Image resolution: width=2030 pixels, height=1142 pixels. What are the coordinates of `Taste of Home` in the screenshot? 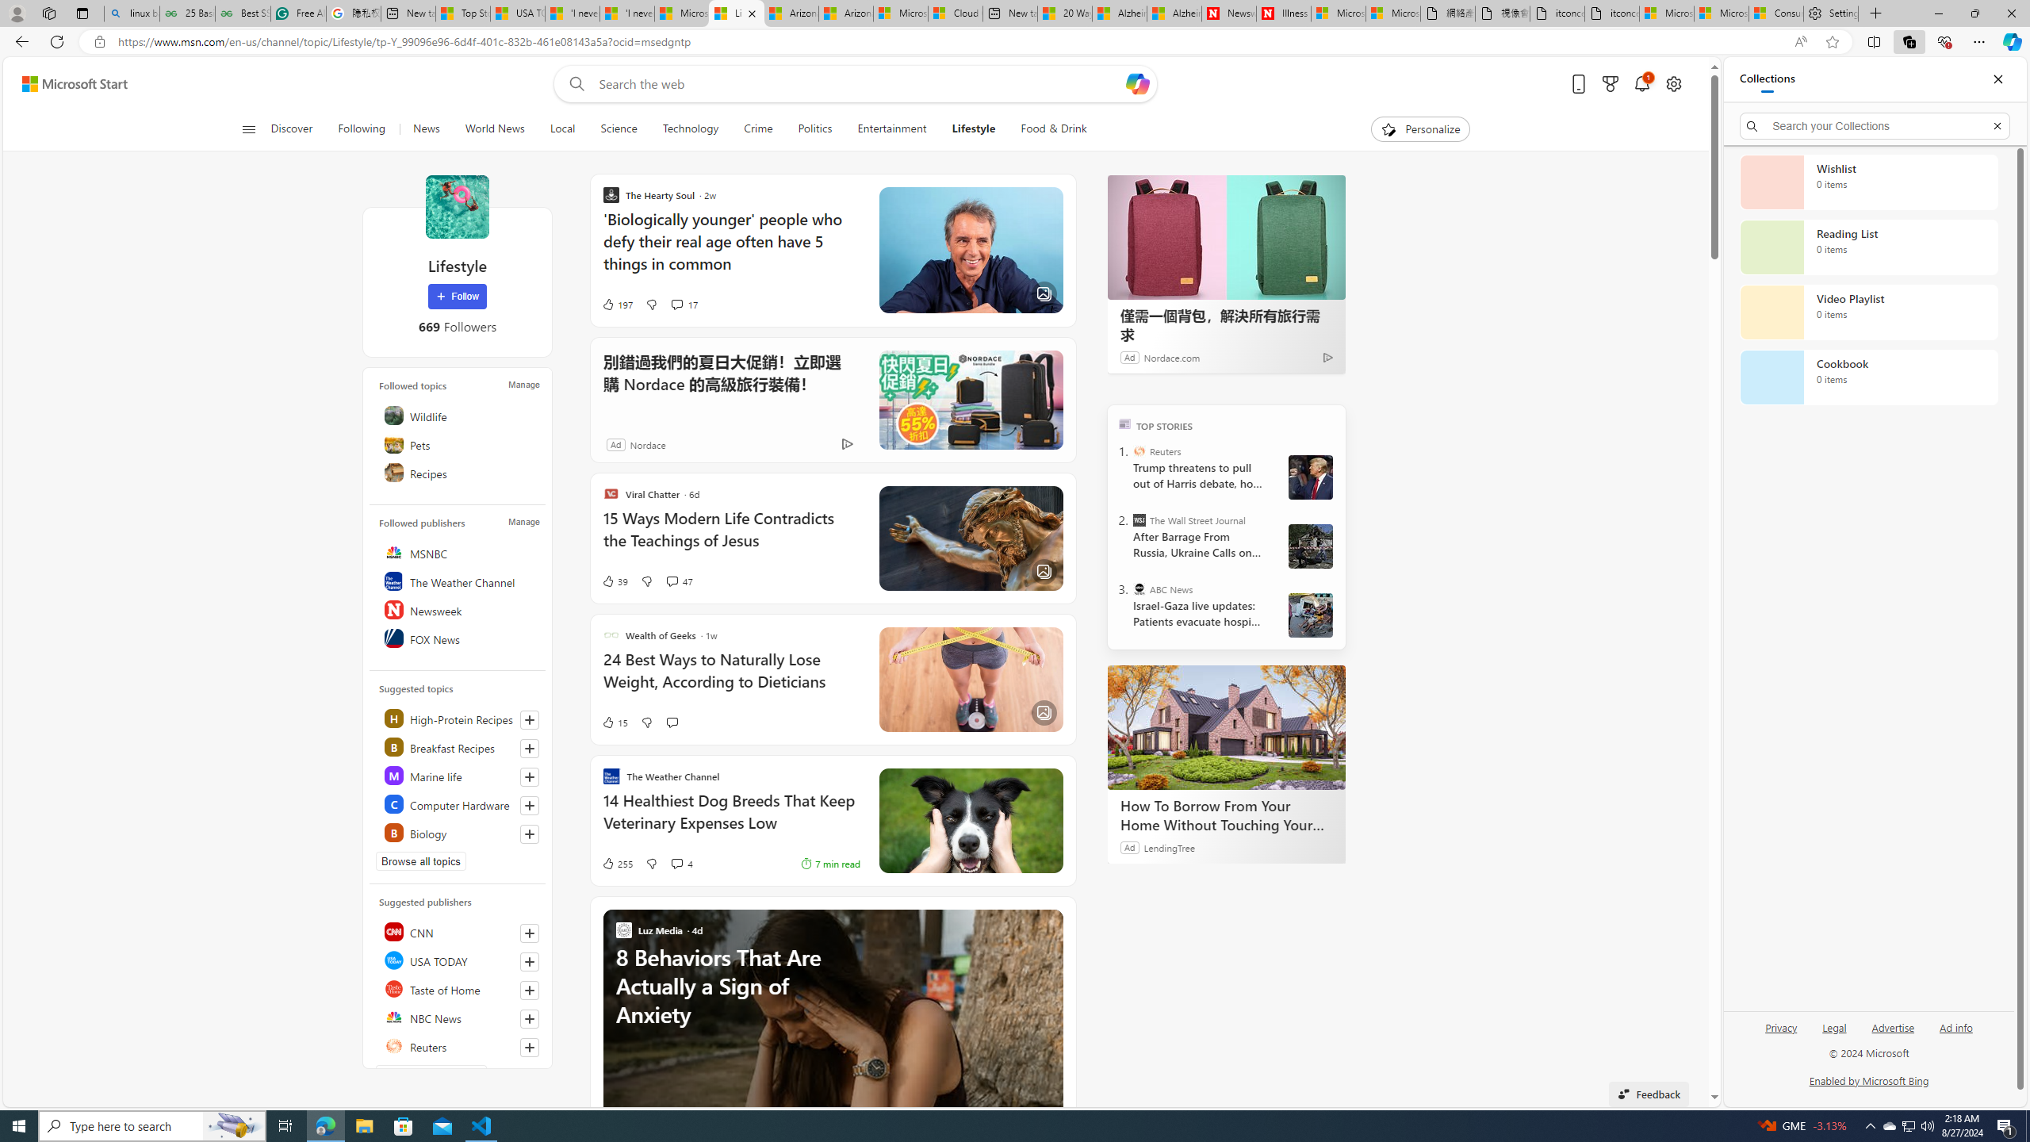 It's located at (458, 988).